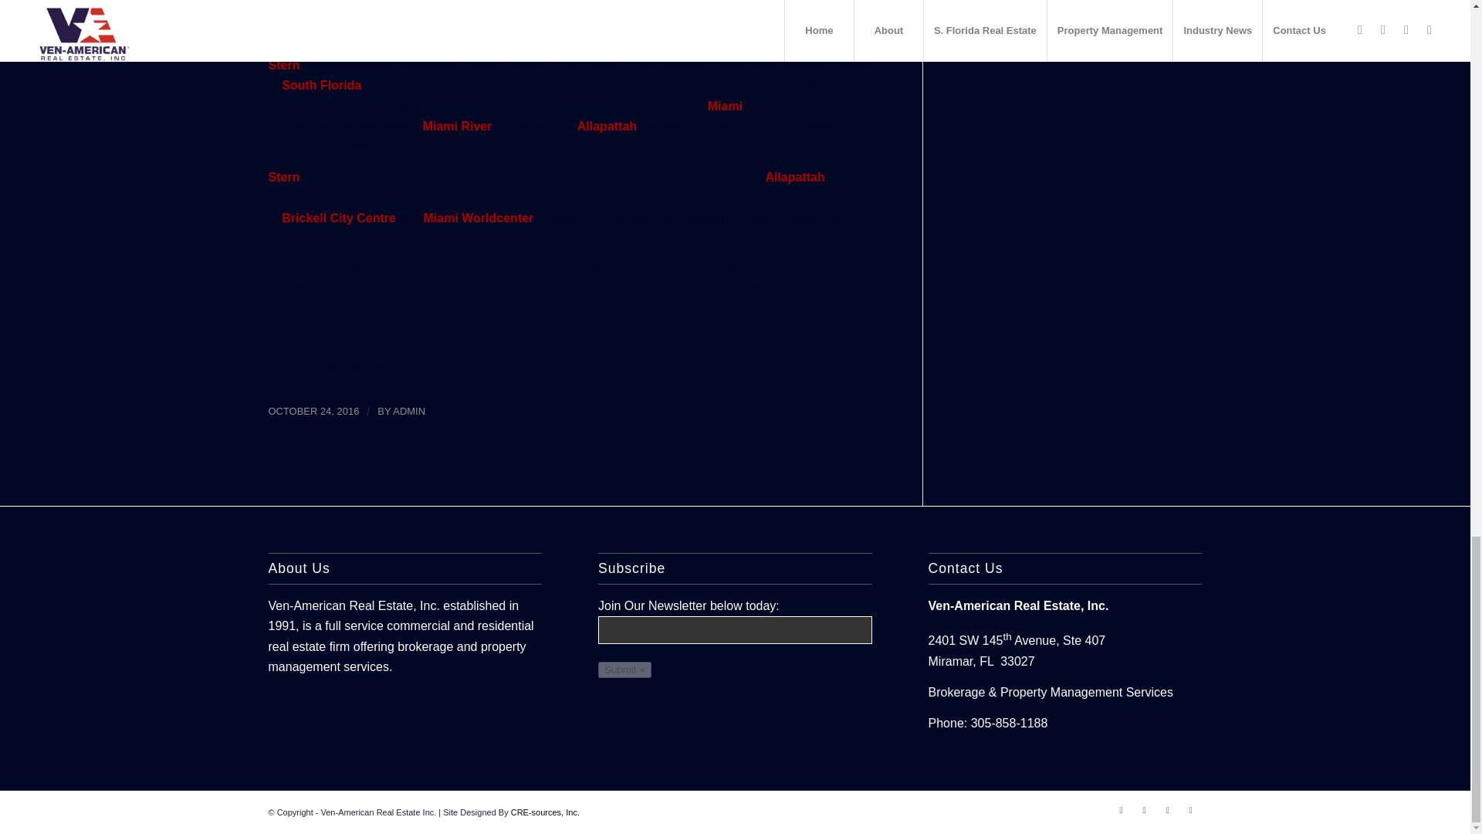 This screenshot has width=1482, height=834. Describe the element at coordinates (1190, 809) in the screenshot. I see `Rss` at that location.